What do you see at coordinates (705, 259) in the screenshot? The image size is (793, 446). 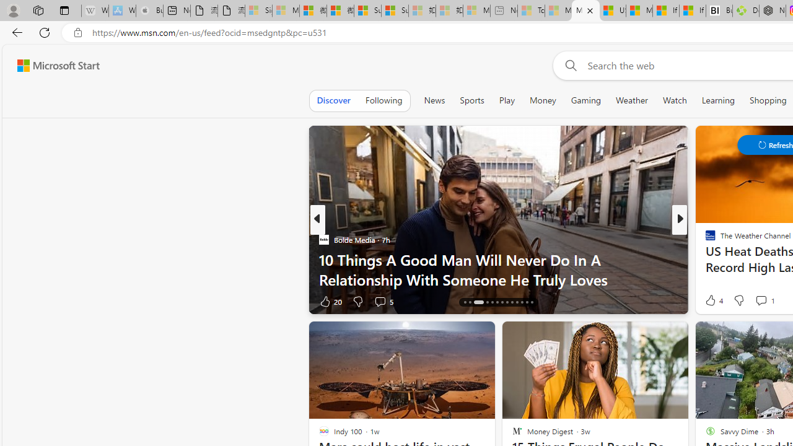 I see `Groovy Era` at bounding box center [705, 259].